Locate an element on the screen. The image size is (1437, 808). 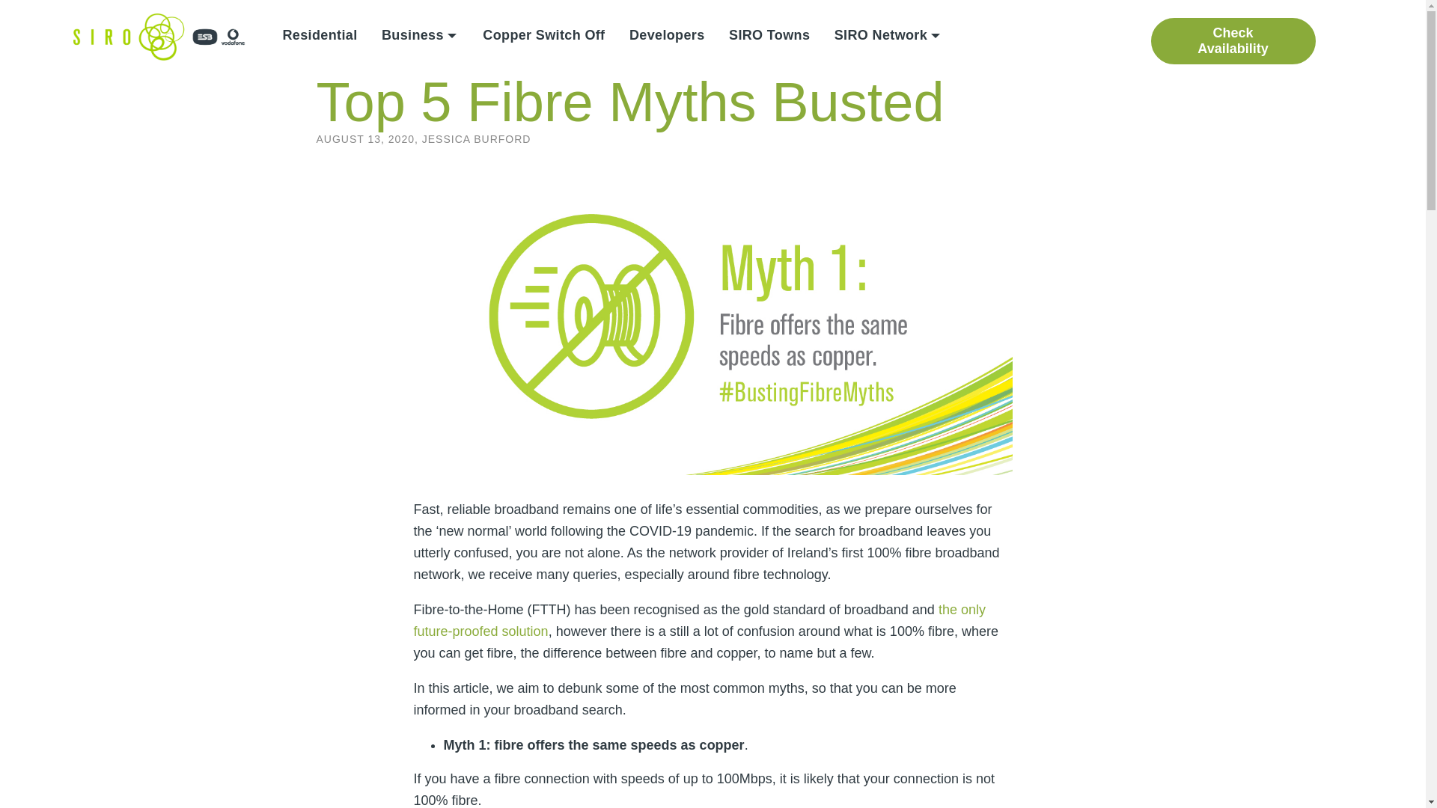
Business is located at coordinates (420, 34).